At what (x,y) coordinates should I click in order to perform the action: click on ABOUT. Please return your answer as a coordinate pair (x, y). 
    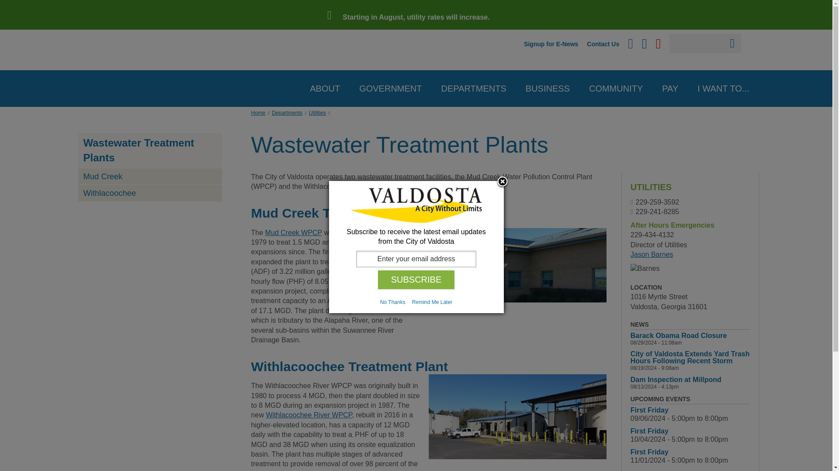
    Looking at the image, I should click on (767, 16).